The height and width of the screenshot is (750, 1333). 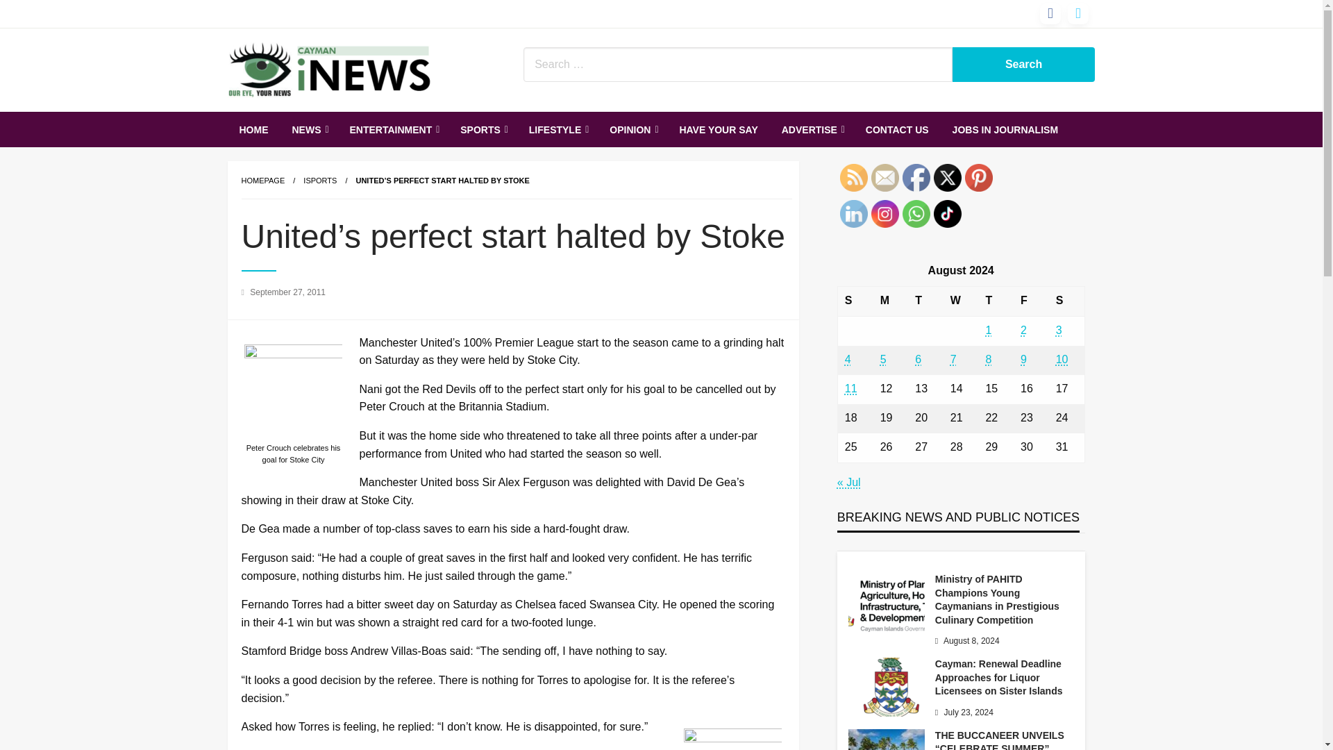 What do you see at coordinates (320, 180) in the screenshot?
I see `ISports` at bounding box center [320, 180].